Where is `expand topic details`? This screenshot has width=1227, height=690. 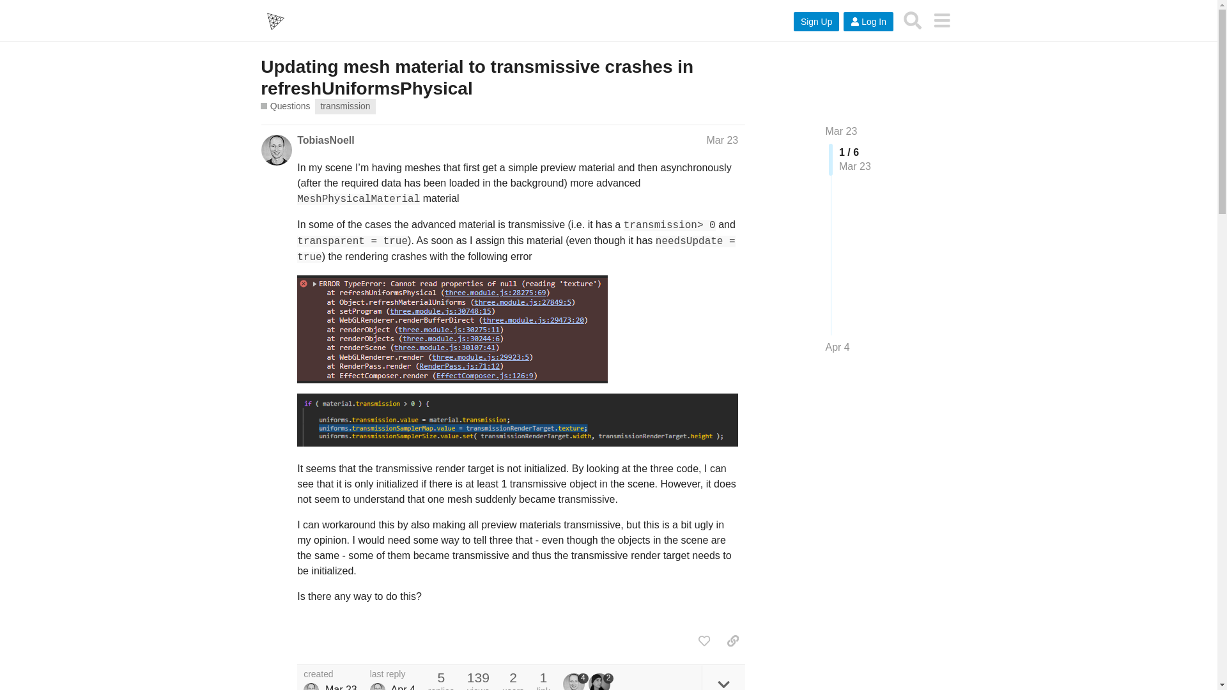 expand topic details is located at coordinates (723, 677).